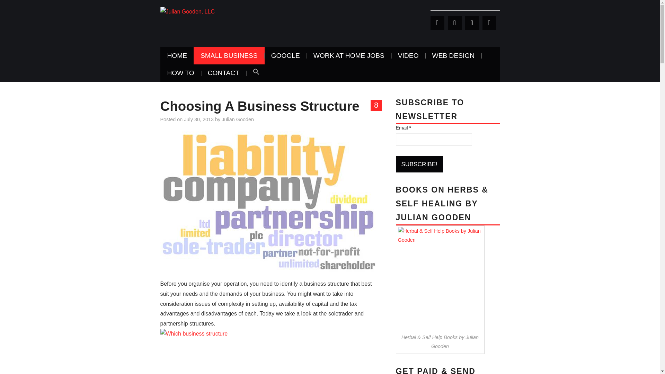 The image size is (665, 374). Describe the element at coordinates (177, 55) in the screenshot. I see `HOME` at that location.